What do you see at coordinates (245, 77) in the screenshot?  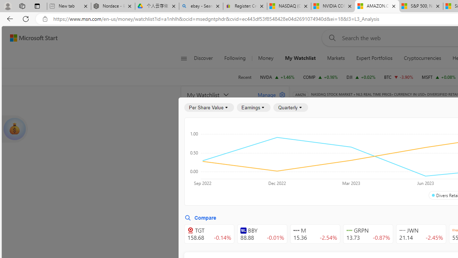 I see `Recent` at bounding box center [245, 77].